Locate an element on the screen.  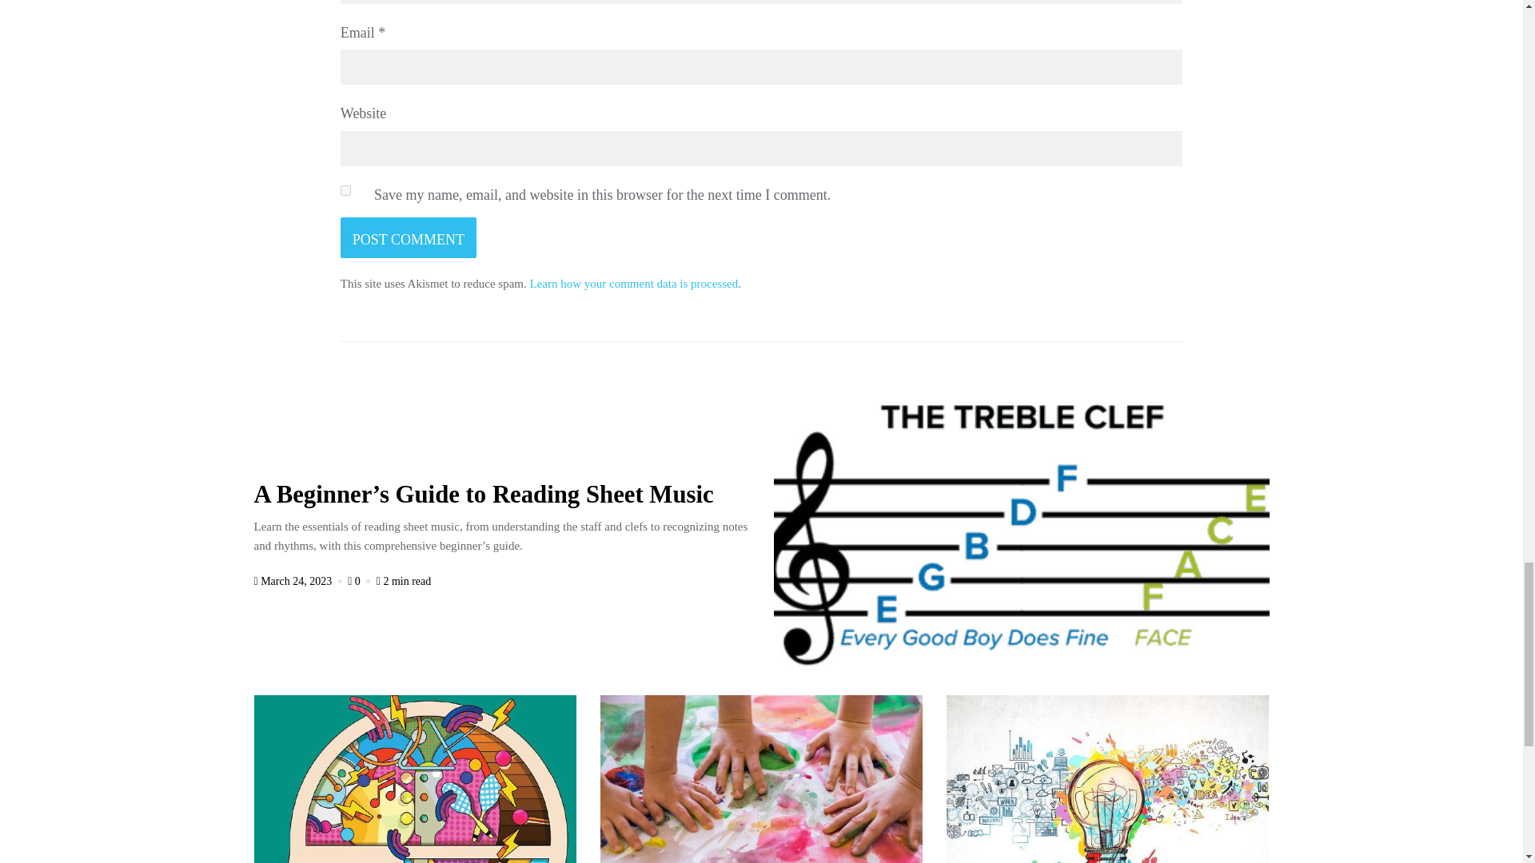
Post Comment is located at coordinates (408, 237).